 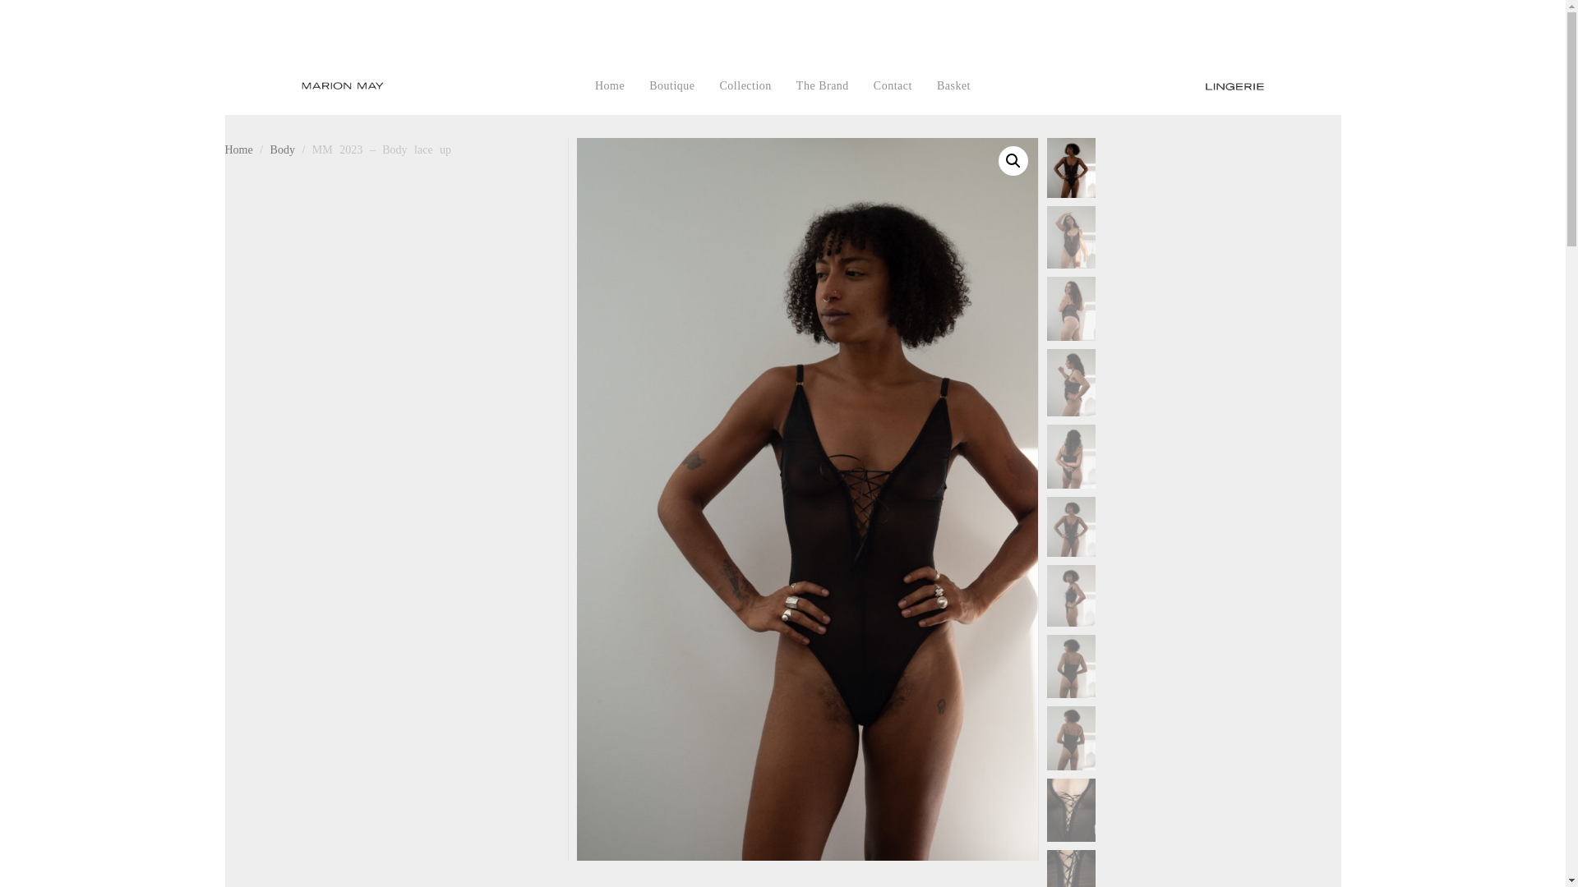 What do you see at coordinates (893, 86) in the screenshot?
I see `Contact` at bounding box center [893, 86].